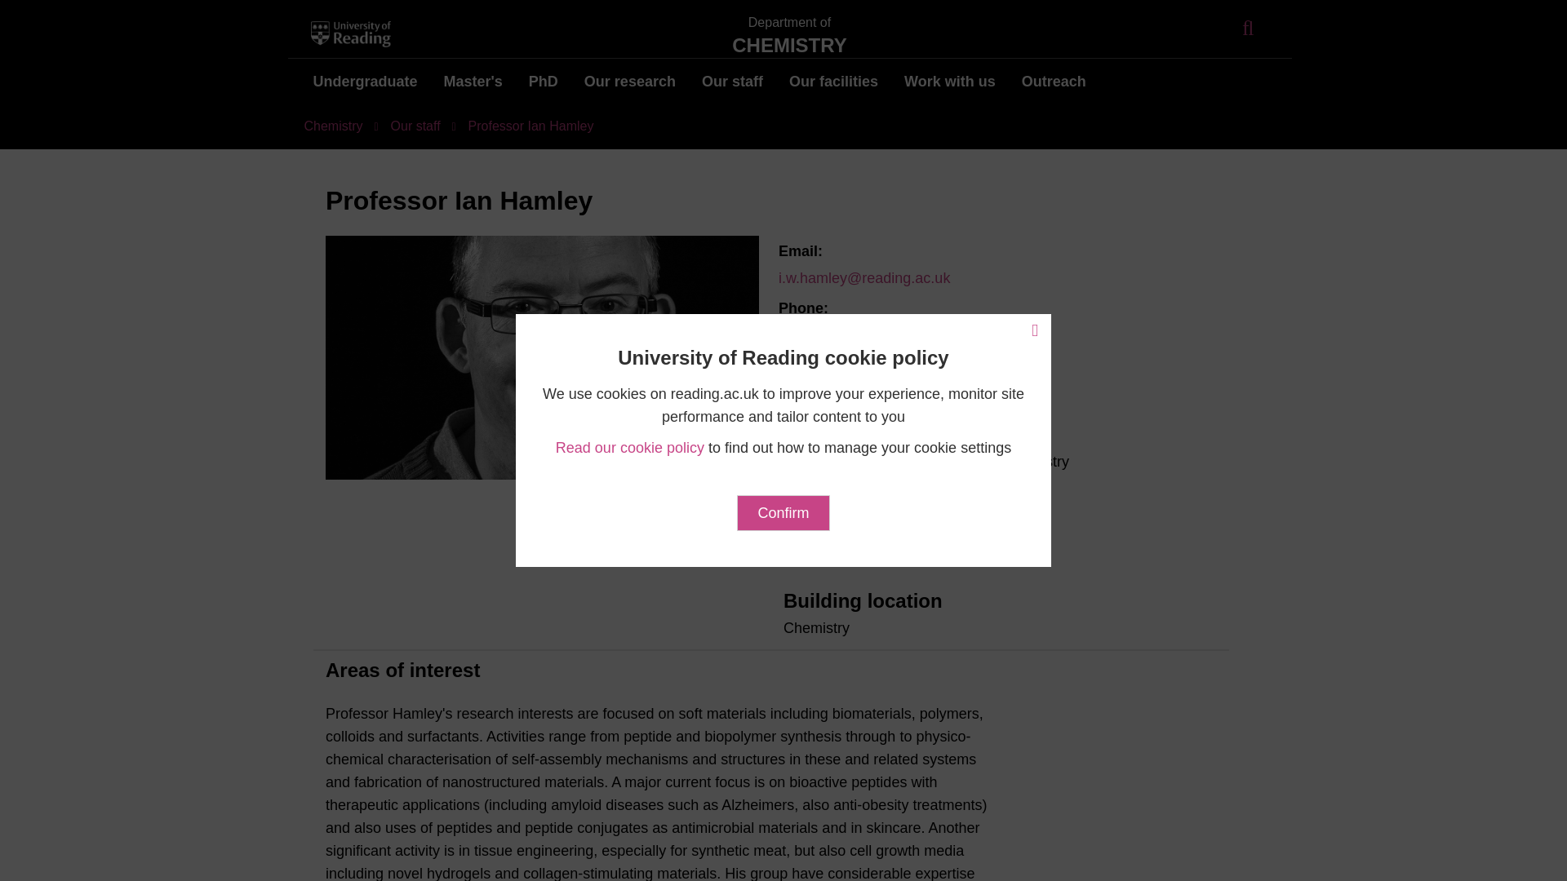 The height and width of the screenshot is (881, 1567). What do you see at coordinates (782, 512) in the screenshot?
I see `Confirm` at bounding box center [782, 512].